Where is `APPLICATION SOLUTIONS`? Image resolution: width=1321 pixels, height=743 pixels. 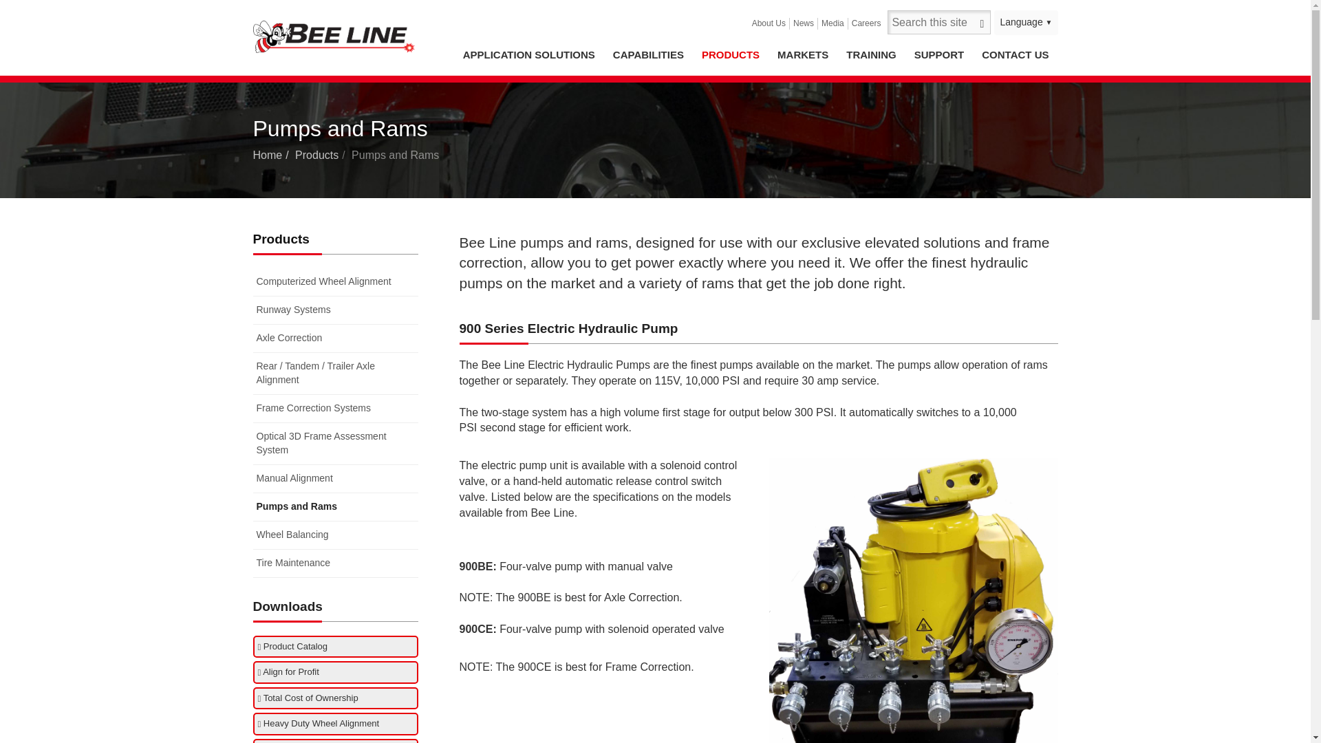
APPLICATION SOLUTIONS is located at coordinates (528, 55).